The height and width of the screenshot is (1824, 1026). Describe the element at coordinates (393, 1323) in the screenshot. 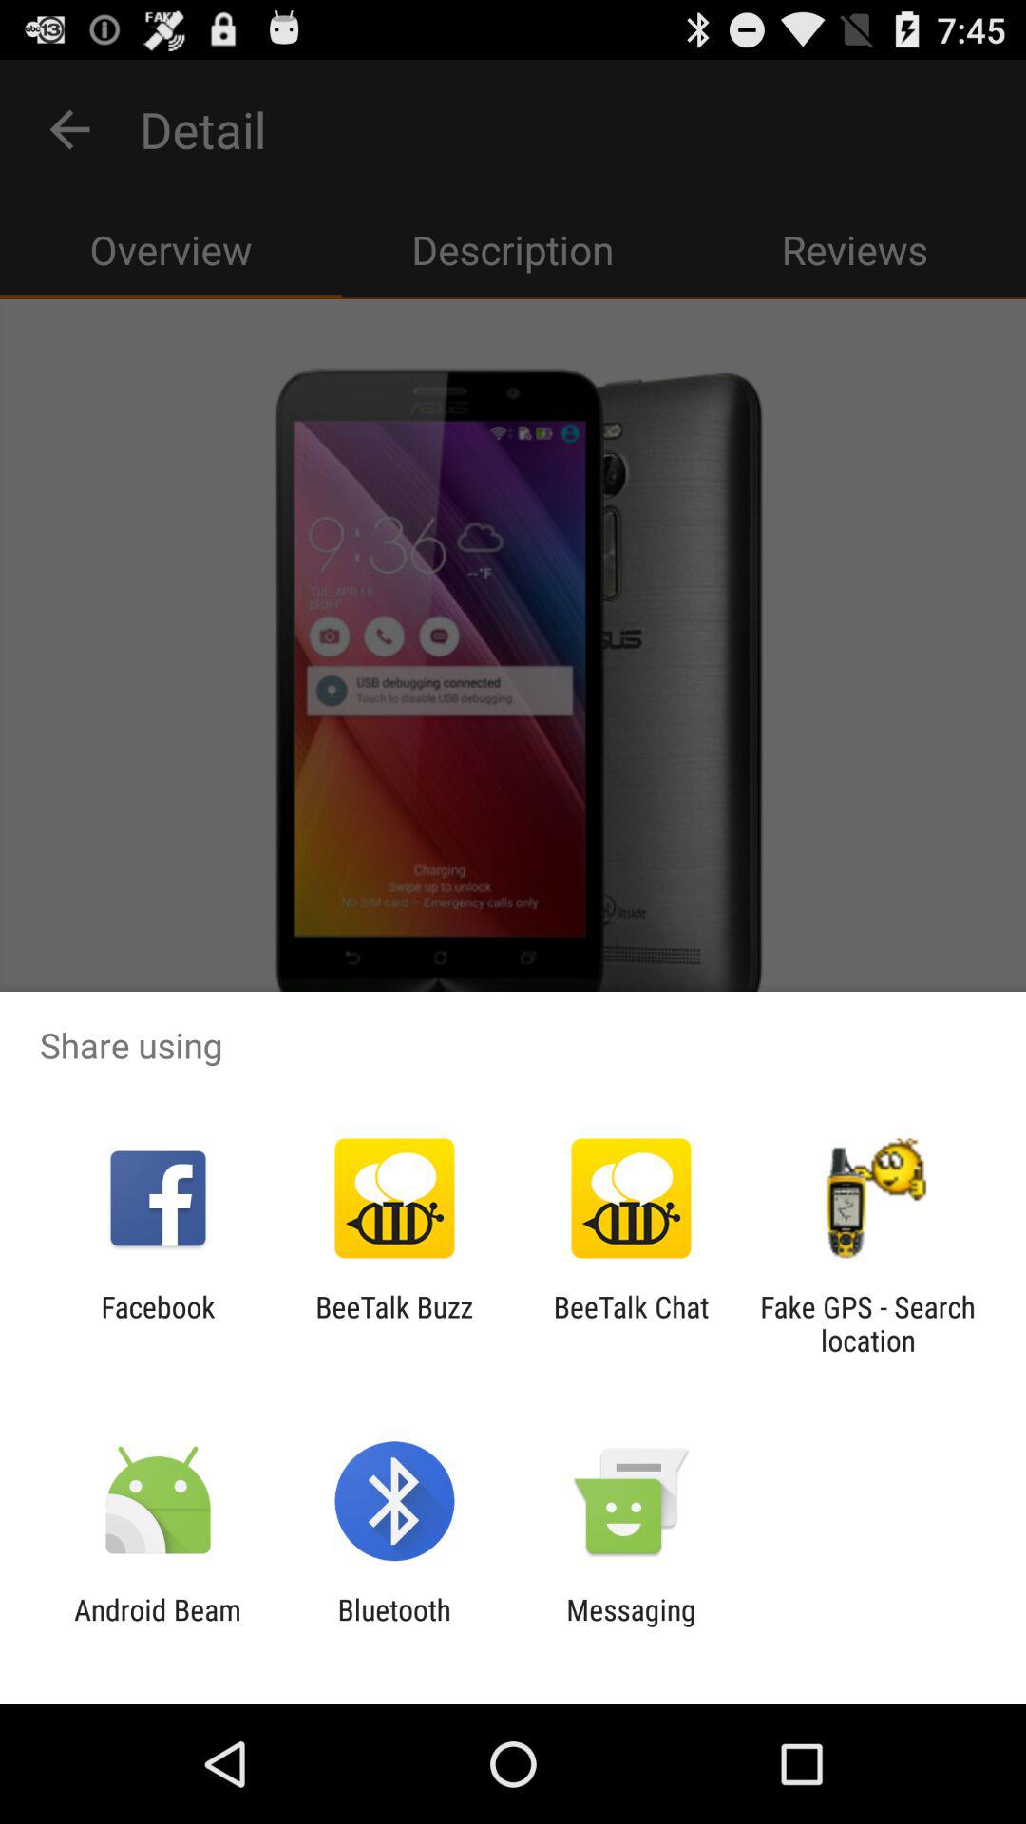

I see `press app to the right of facebook app` at that location.